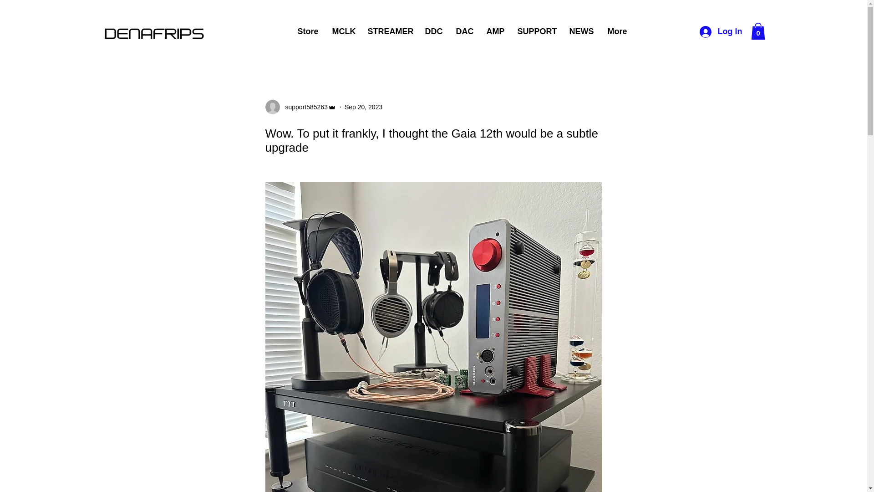  What do you see at coordinates (464, 32) in the screenshot?
I see `DAC` at bounding box center [464, 32].